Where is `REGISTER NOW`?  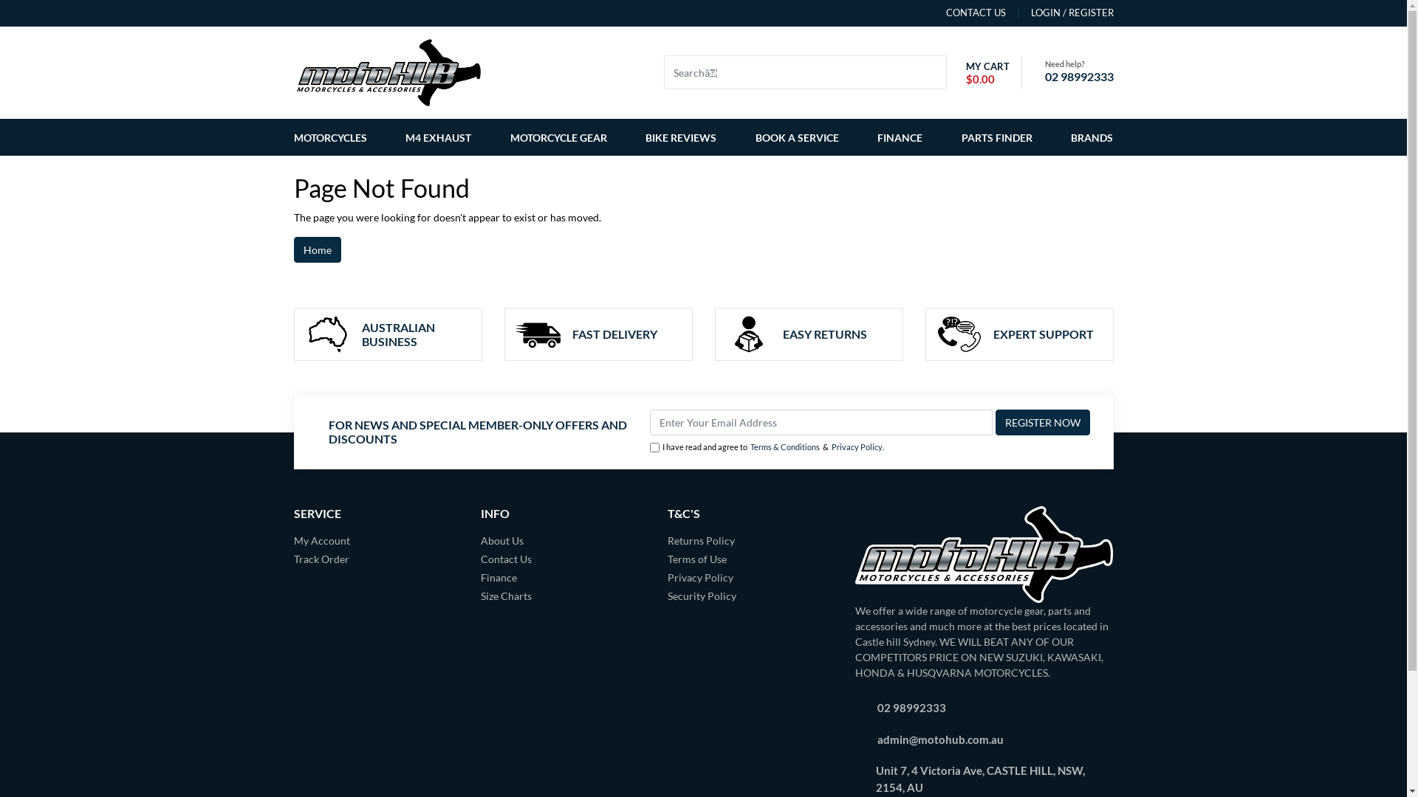
REGISTER NOW is located at coordinates (1043, 422).